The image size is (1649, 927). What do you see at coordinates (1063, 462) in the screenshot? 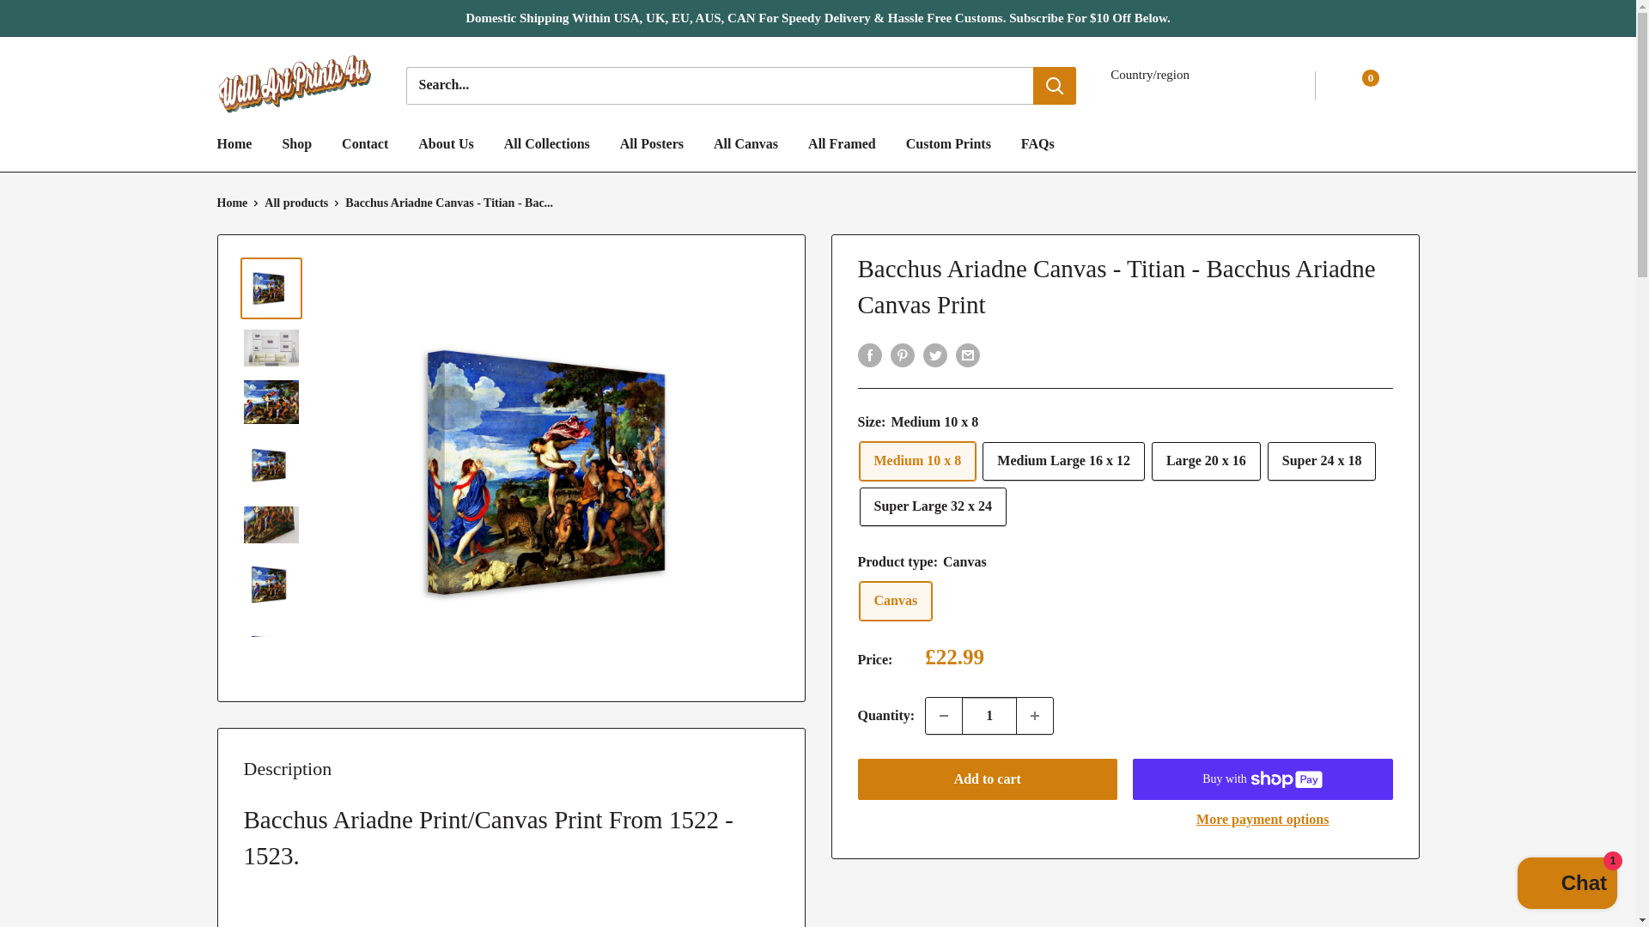
I see `Medium Large 16 x 12` at bounding box center [1063, 462].